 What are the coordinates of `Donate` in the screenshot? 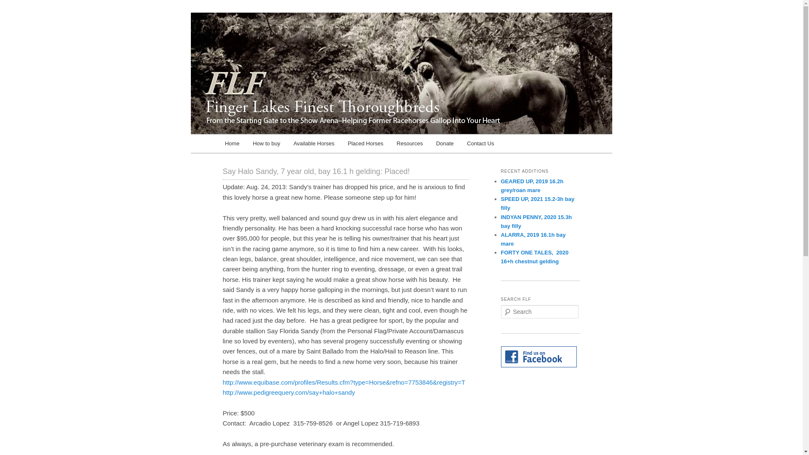 It's located at (445, 143).